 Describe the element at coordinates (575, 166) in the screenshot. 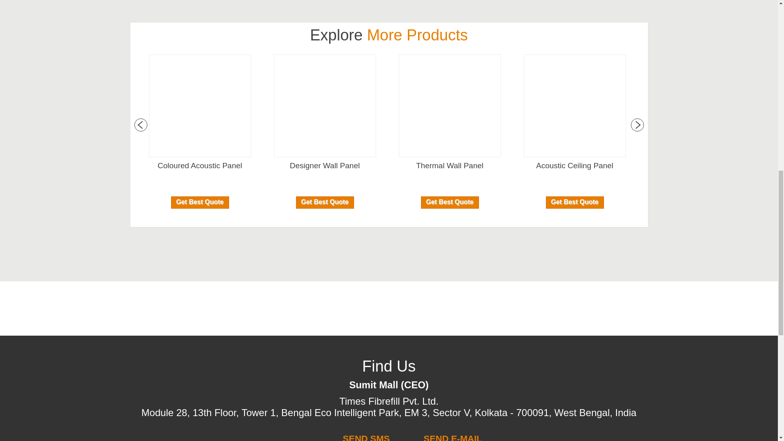

I see `Acoustic Ceiling Panel` at that location.